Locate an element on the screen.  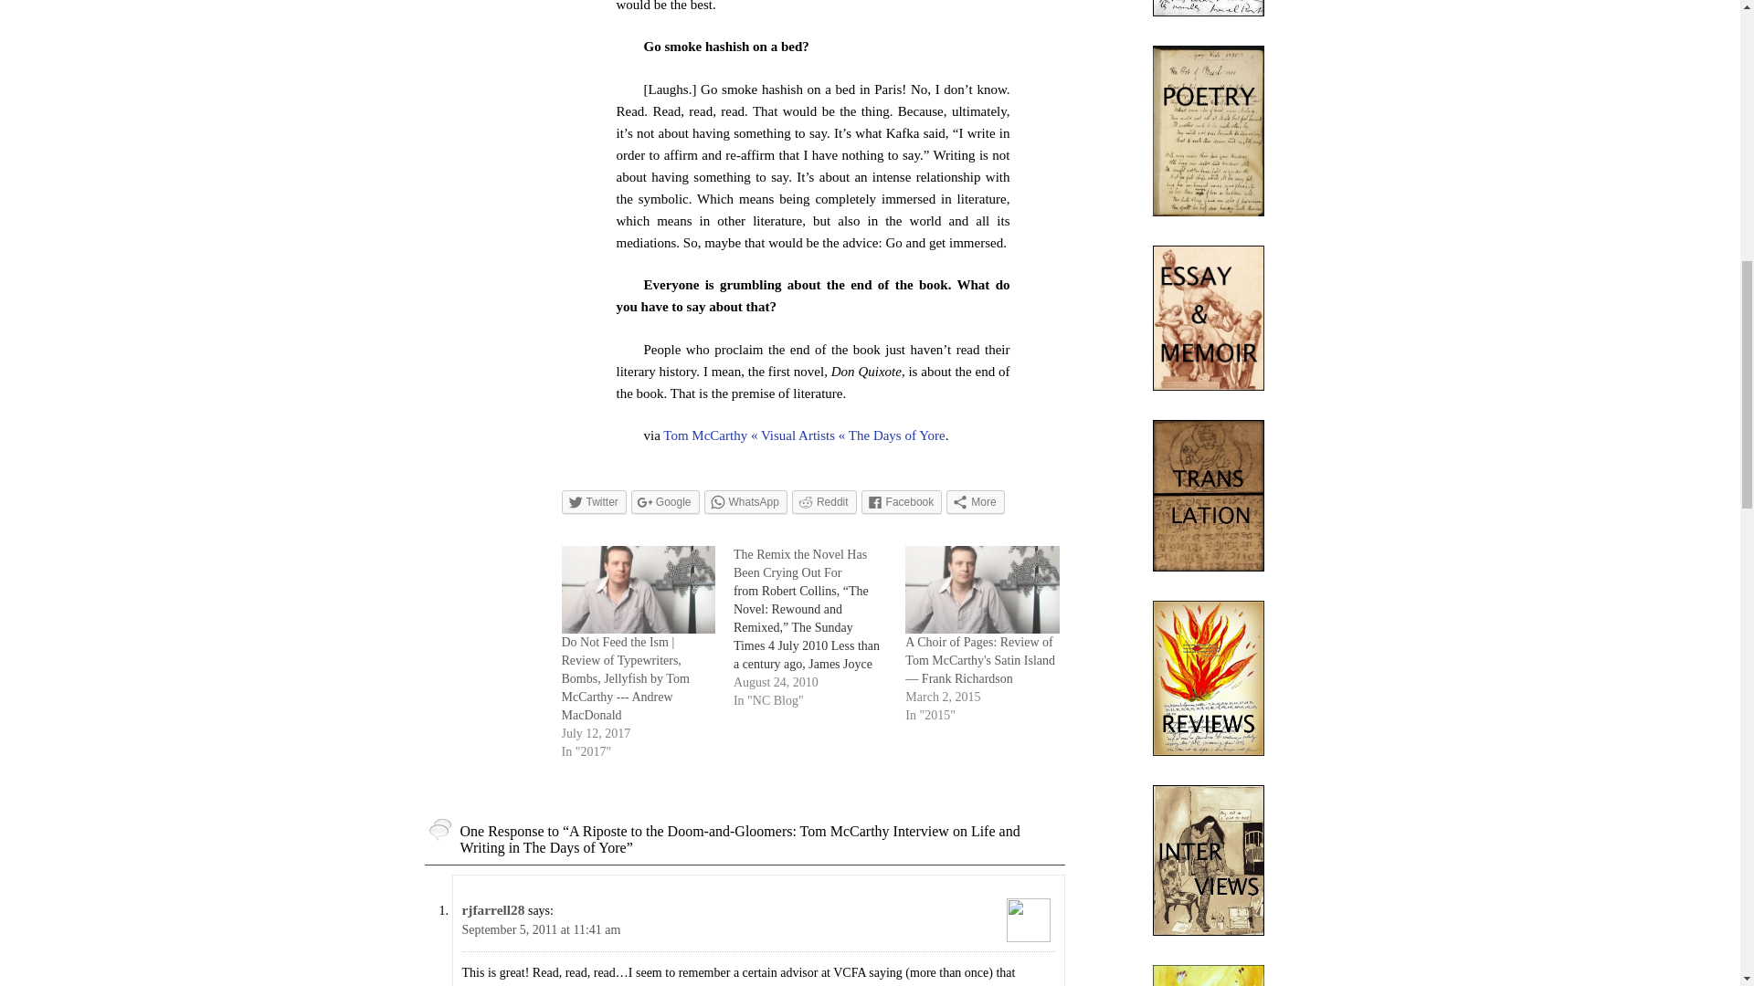
Click to share on Reddit is located at coordinates (824, 501).